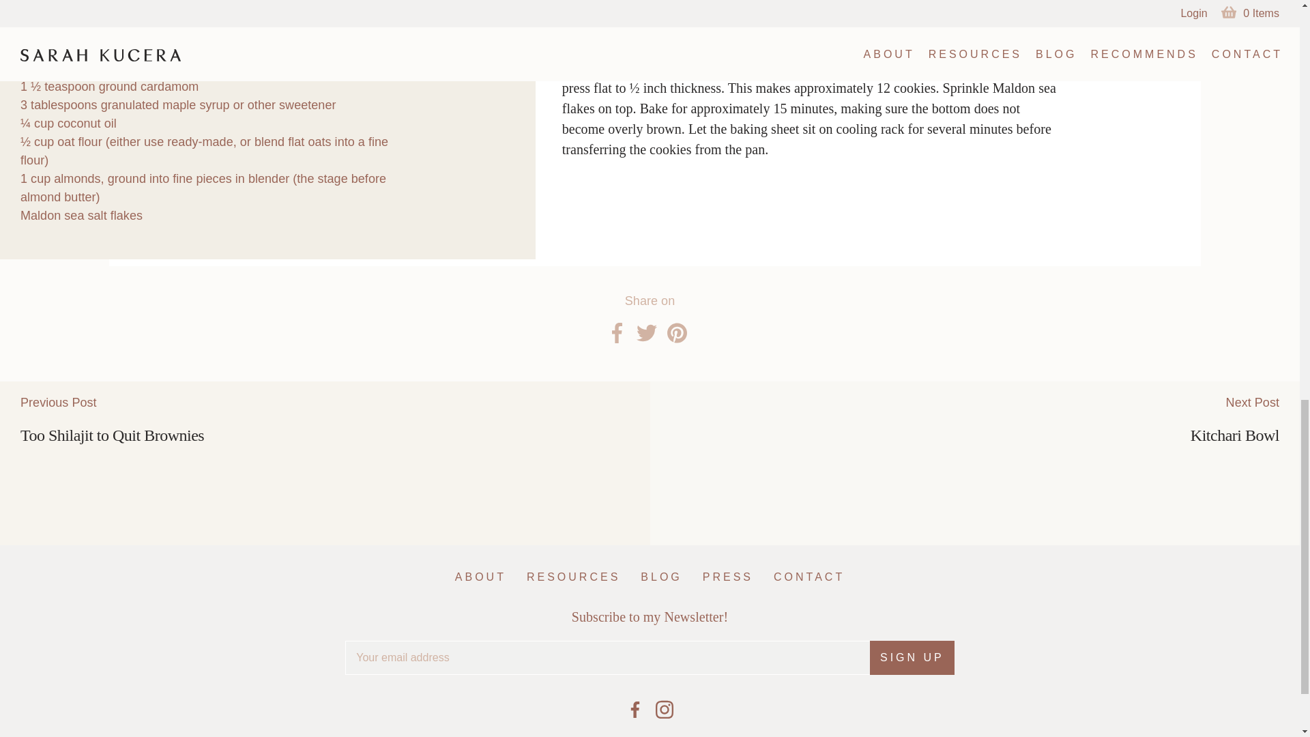 The image size is (1310, 737). I want to click on Sign up, so click(325, 463).